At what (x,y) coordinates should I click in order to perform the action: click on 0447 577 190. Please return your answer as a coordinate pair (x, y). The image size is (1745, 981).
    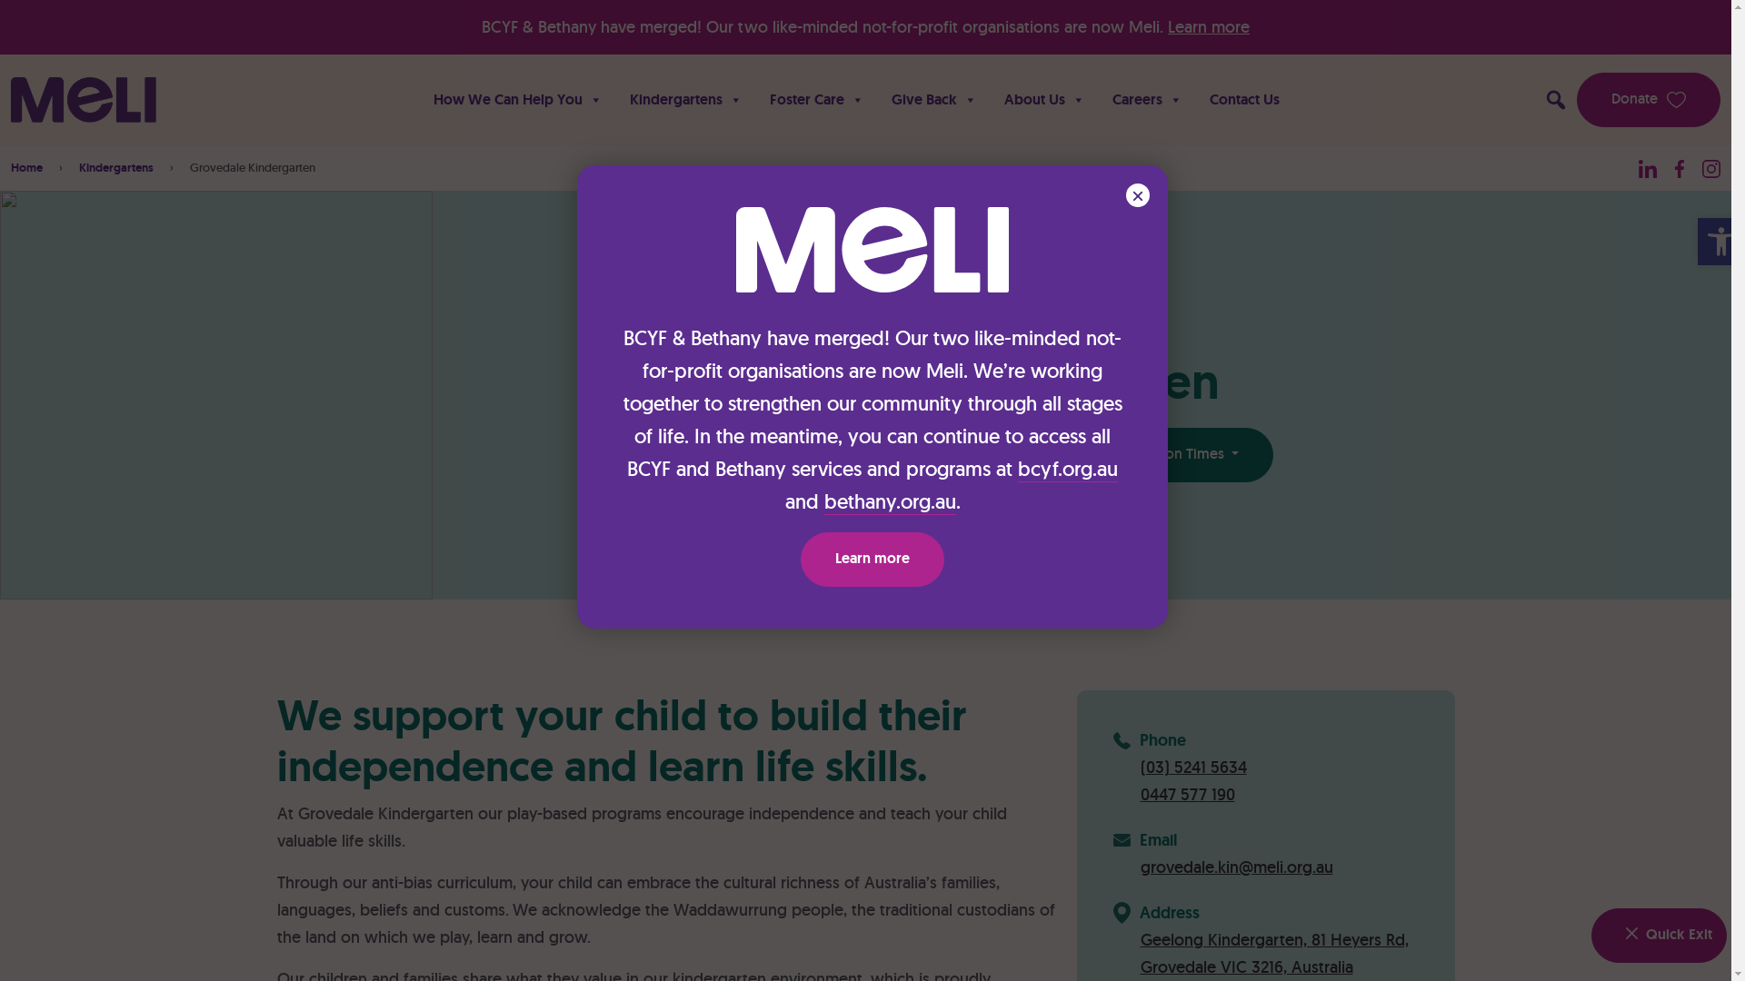
    Looking at the image, I should click on (1279, 795).